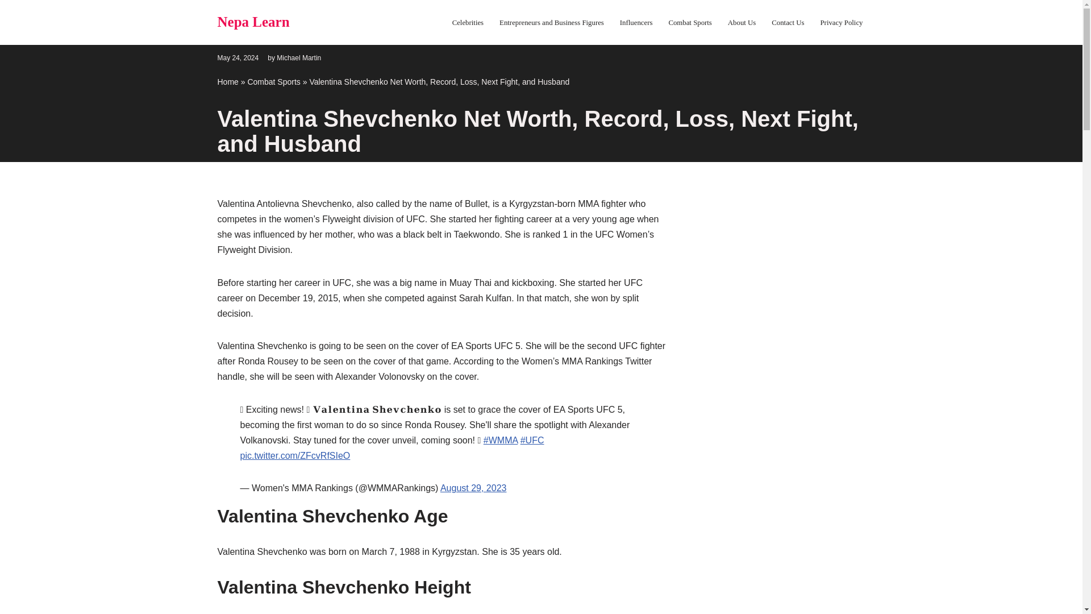  What do you see at coordinates (299, 57) in the screenshot?
I see `Posts by Michael Martin` at bounding box center [299, 57].